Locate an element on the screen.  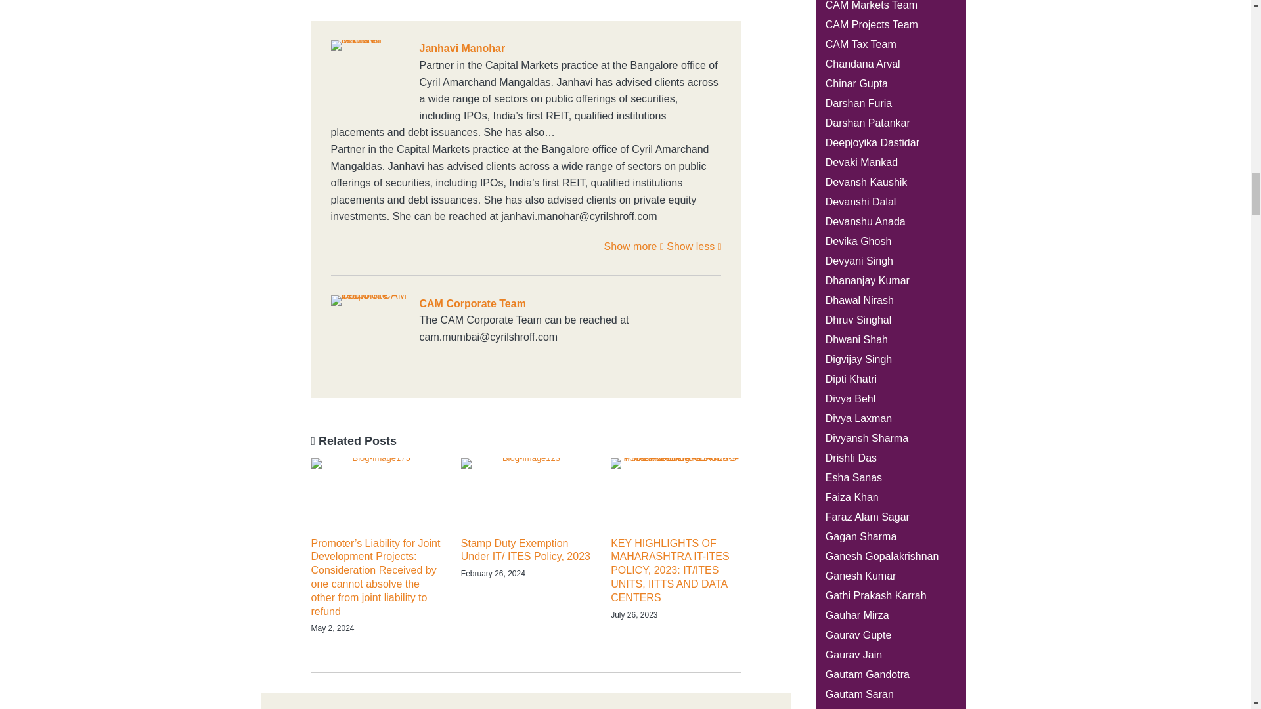
Show less is located at coordinates (694, 247).